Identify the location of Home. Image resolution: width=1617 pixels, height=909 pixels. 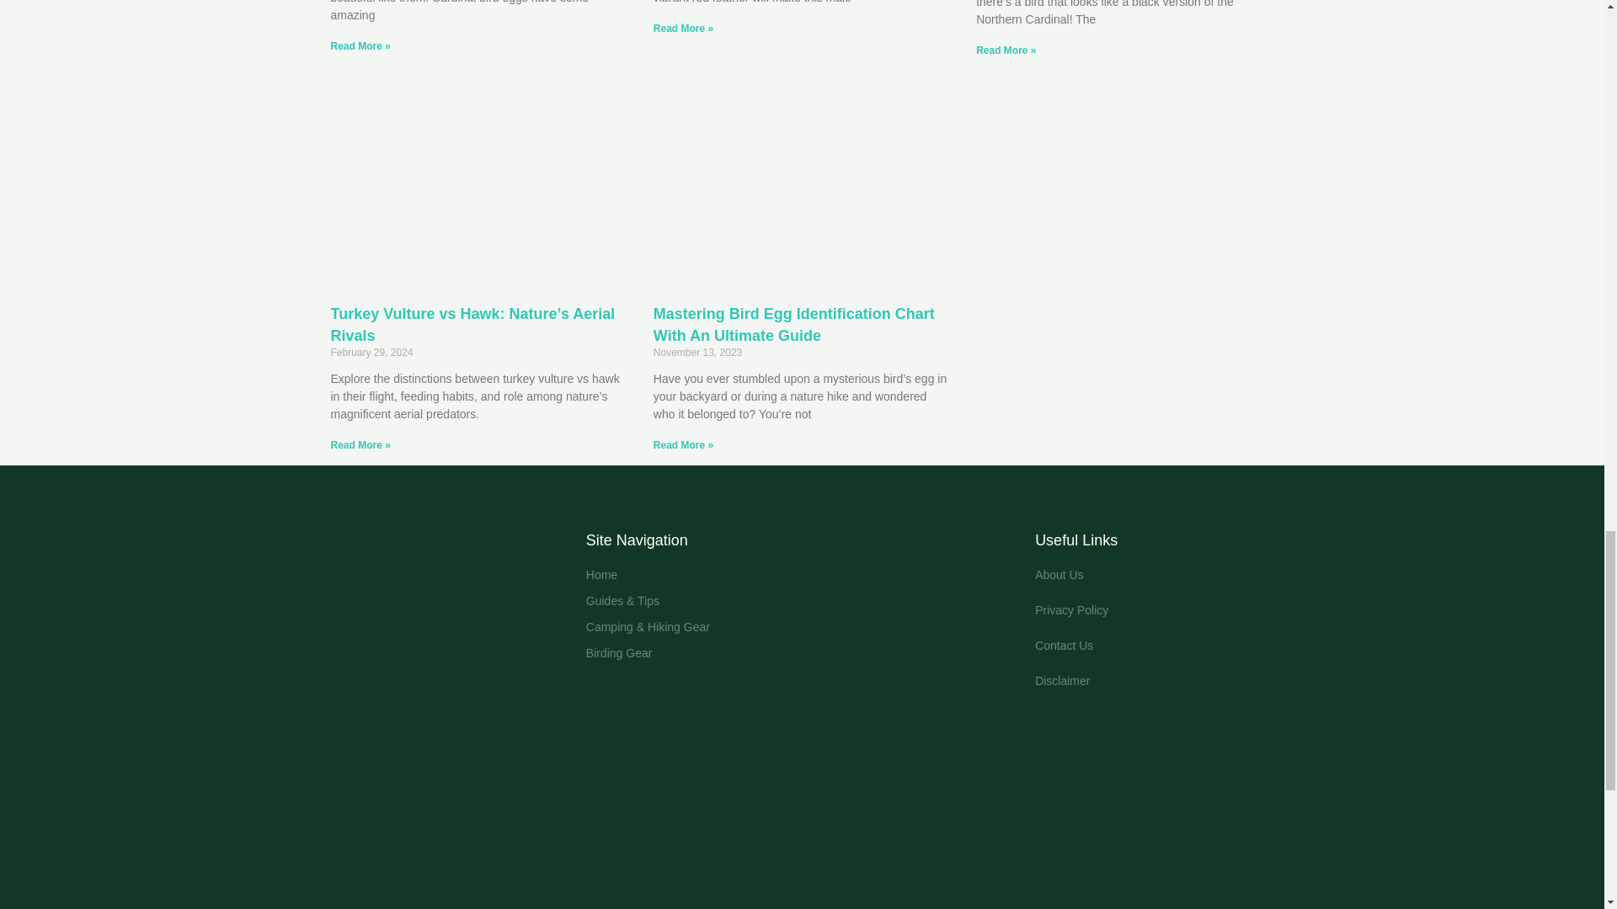
(802, 575).